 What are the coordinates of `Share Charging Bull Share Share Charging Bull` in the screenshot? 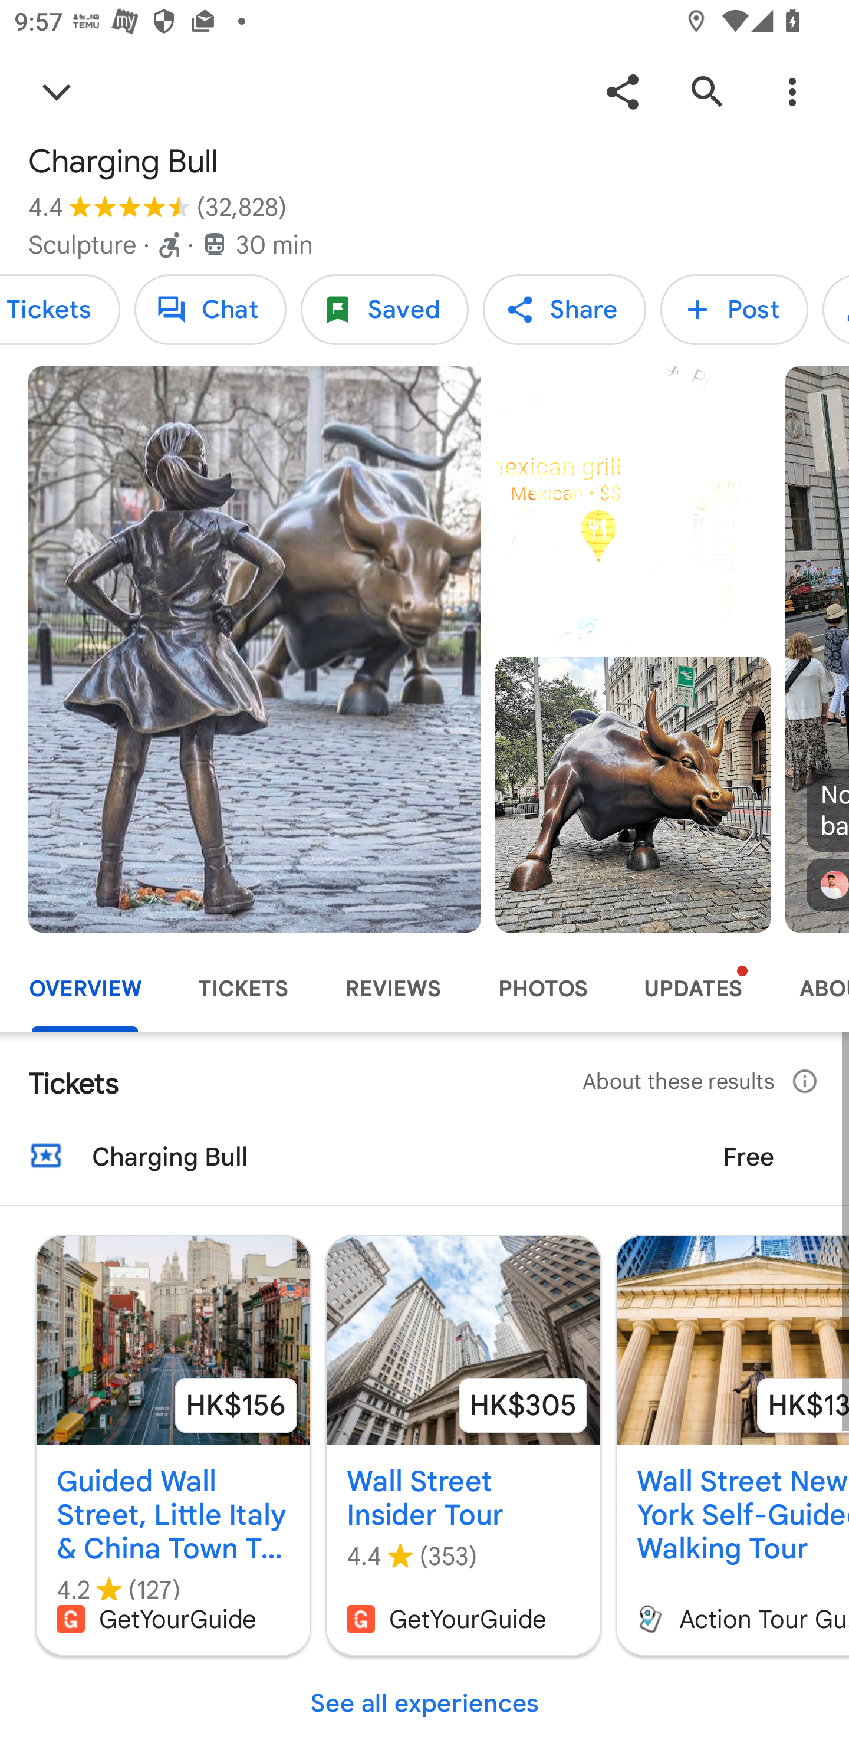 It's located at (564, 309).